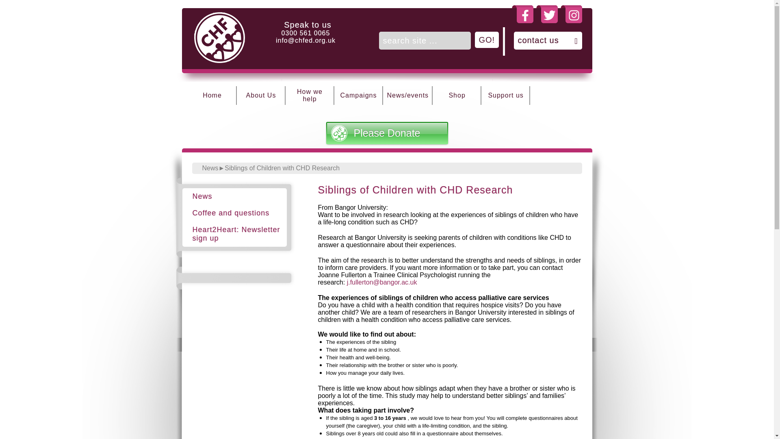 The height and width of the screenshot is (439, 780). What do you see at coordinates (505, 96) in the screenshot?
I see `Support us` at bounding box center [505, 96].